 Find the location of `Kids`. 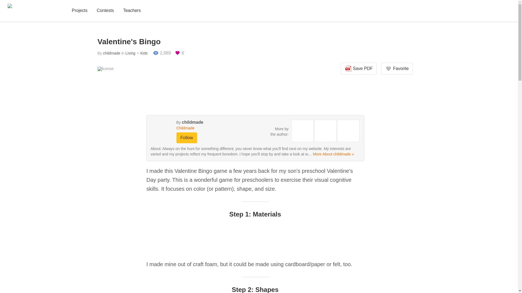

Kids is located at coordinates (141, 53).